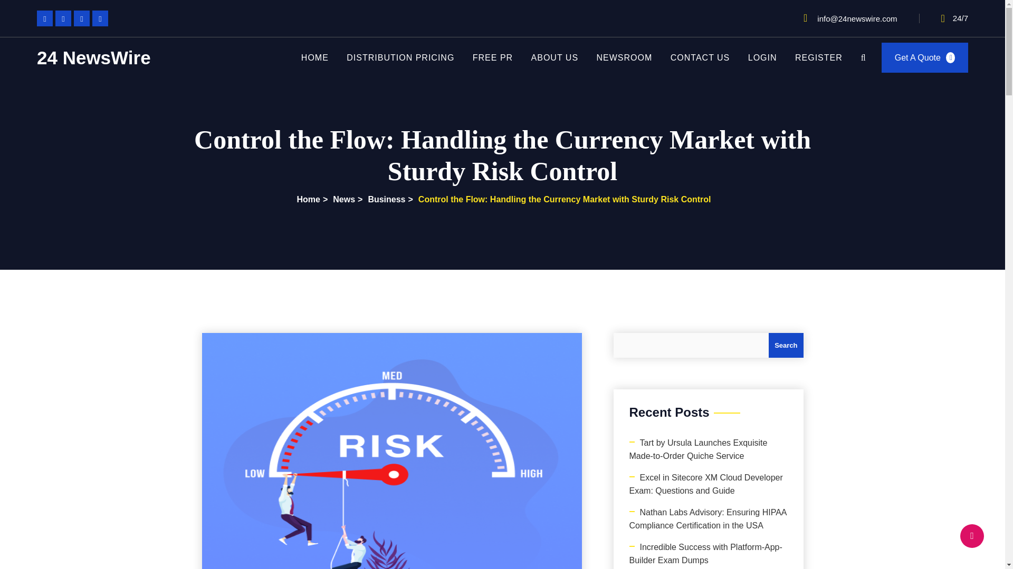  I want to click on Search, so click(786, 345).